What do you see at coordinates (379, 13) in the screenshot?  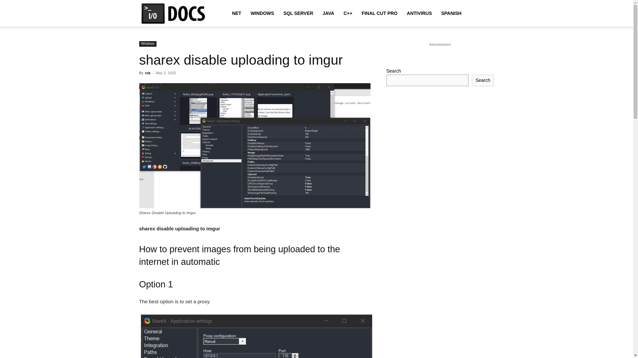 I see `FINAL CUT PRO` at bounding box center [379, 13].